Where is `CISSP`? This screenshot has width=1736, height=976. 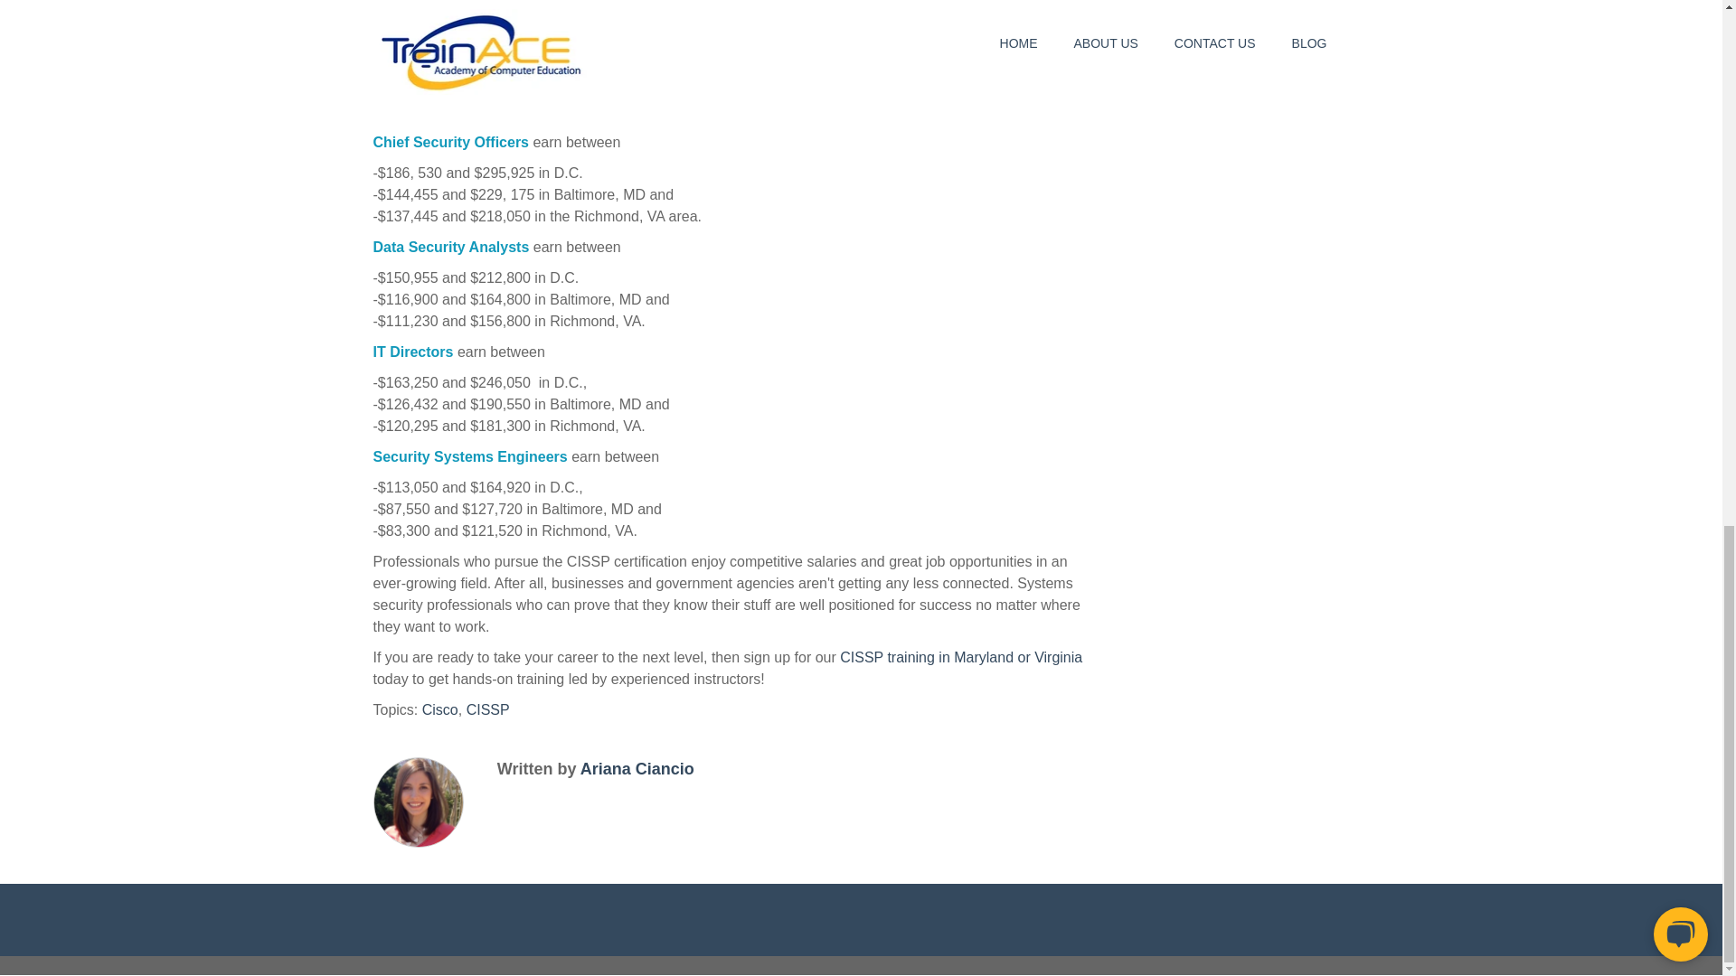 CISSP is located at coordinates (488, 709).